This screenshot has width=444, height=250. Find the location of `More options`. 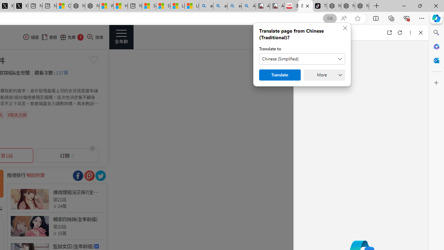

More options is located at coordinates (410, 33).